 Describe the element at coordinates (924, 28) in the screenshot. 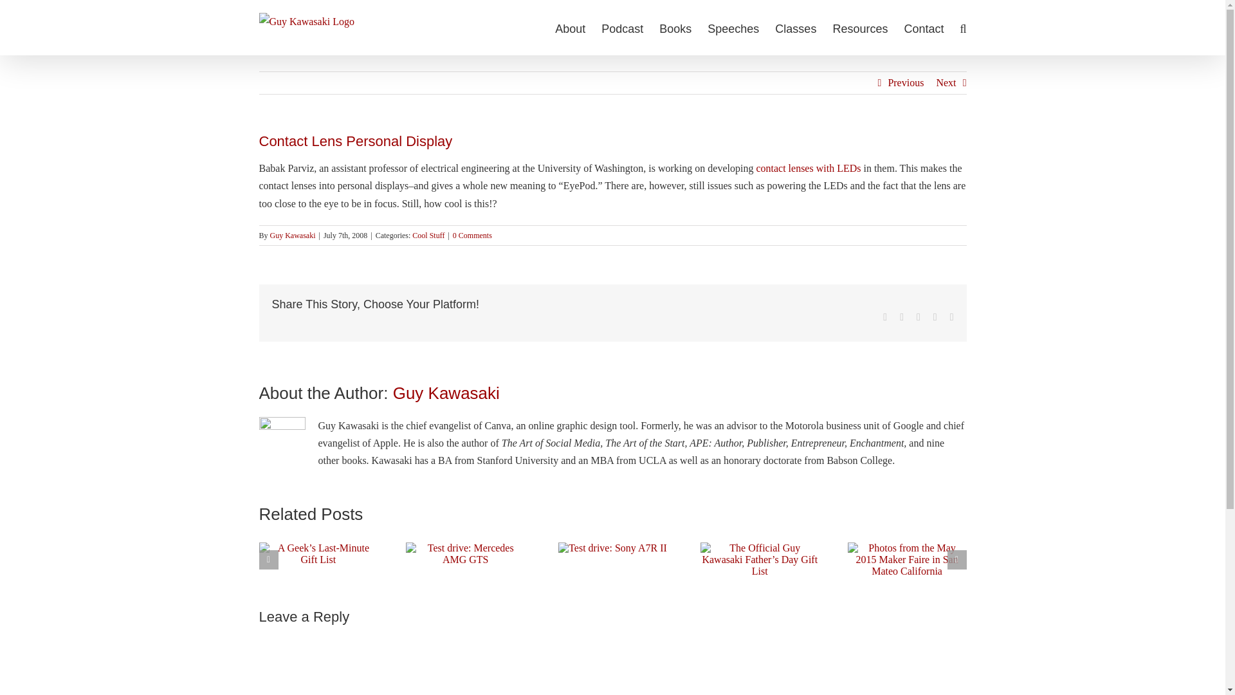

I see `Contact` at that location.